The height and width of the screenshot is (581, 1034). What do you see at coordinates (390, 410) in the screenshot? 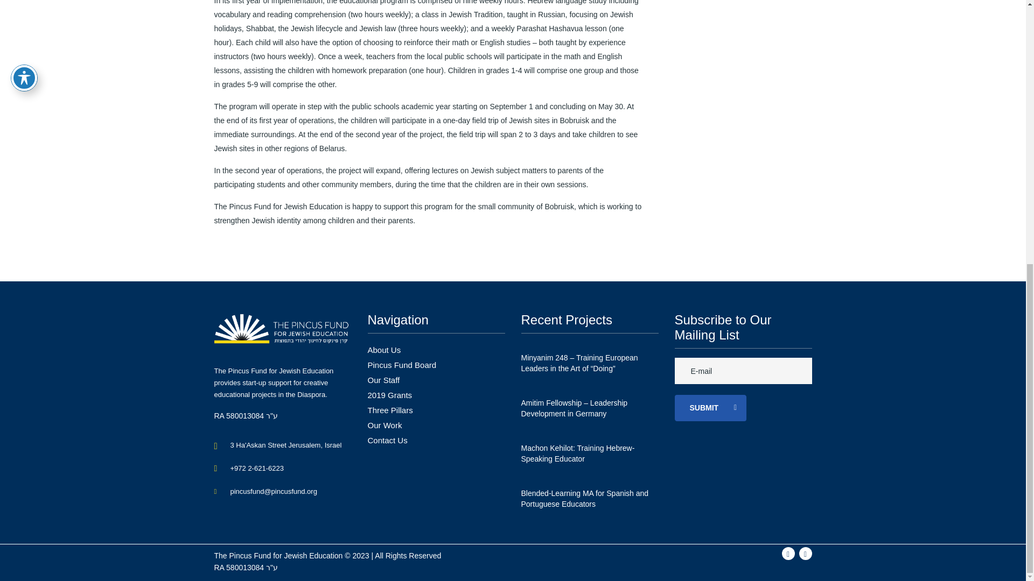
I see `Three Pillars` at bounding box center [390, 410].